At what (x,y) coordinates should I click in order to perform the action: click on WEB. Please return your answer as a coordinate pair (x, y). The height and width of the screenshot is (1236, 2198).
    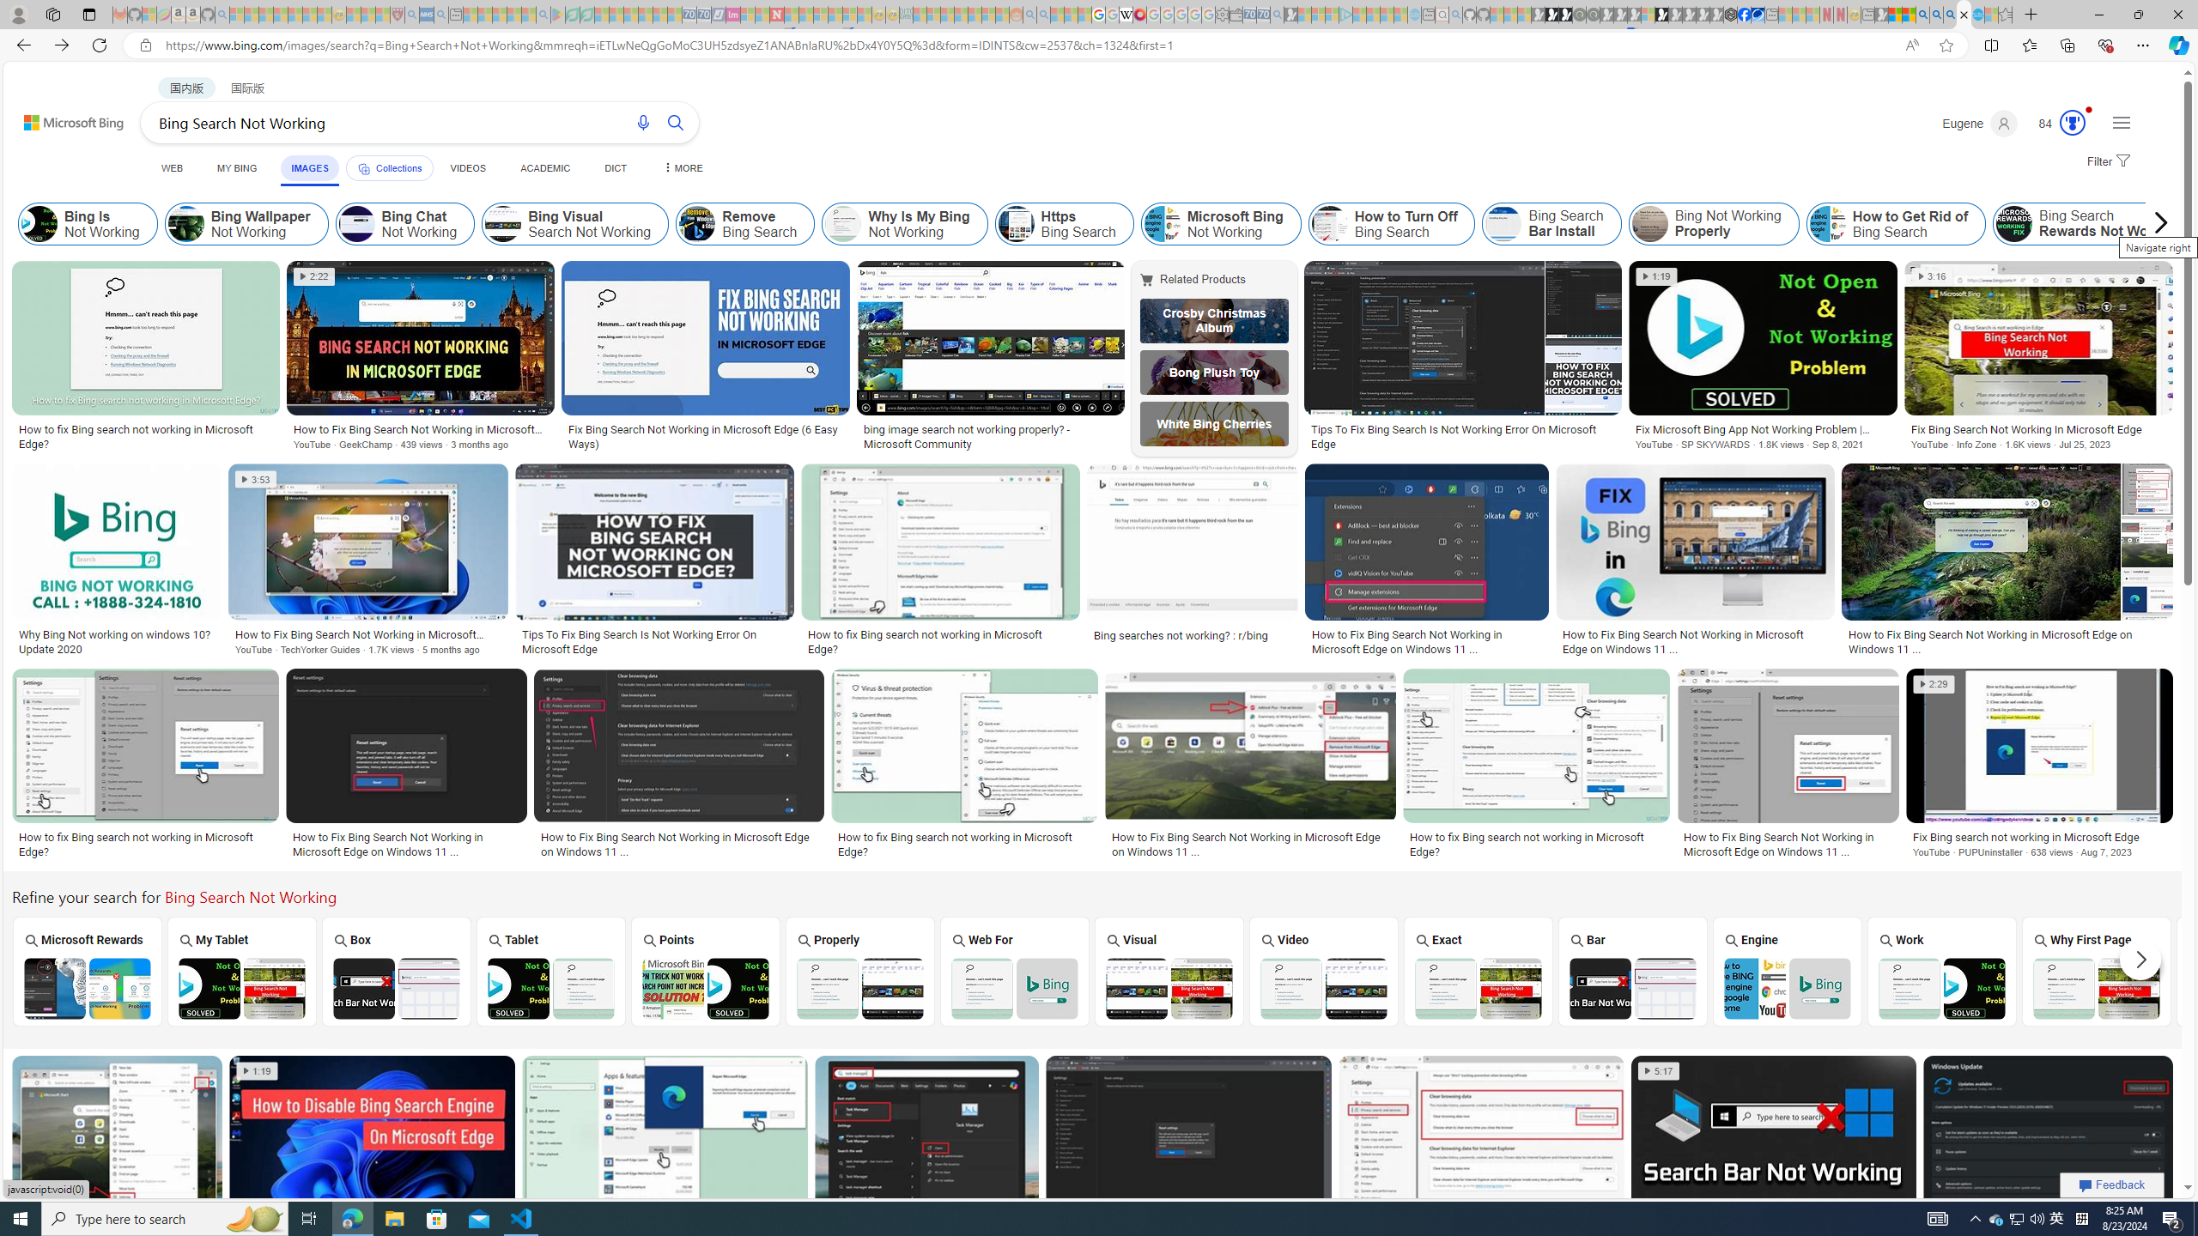
    Looking at the image, I should click on (172, 168).